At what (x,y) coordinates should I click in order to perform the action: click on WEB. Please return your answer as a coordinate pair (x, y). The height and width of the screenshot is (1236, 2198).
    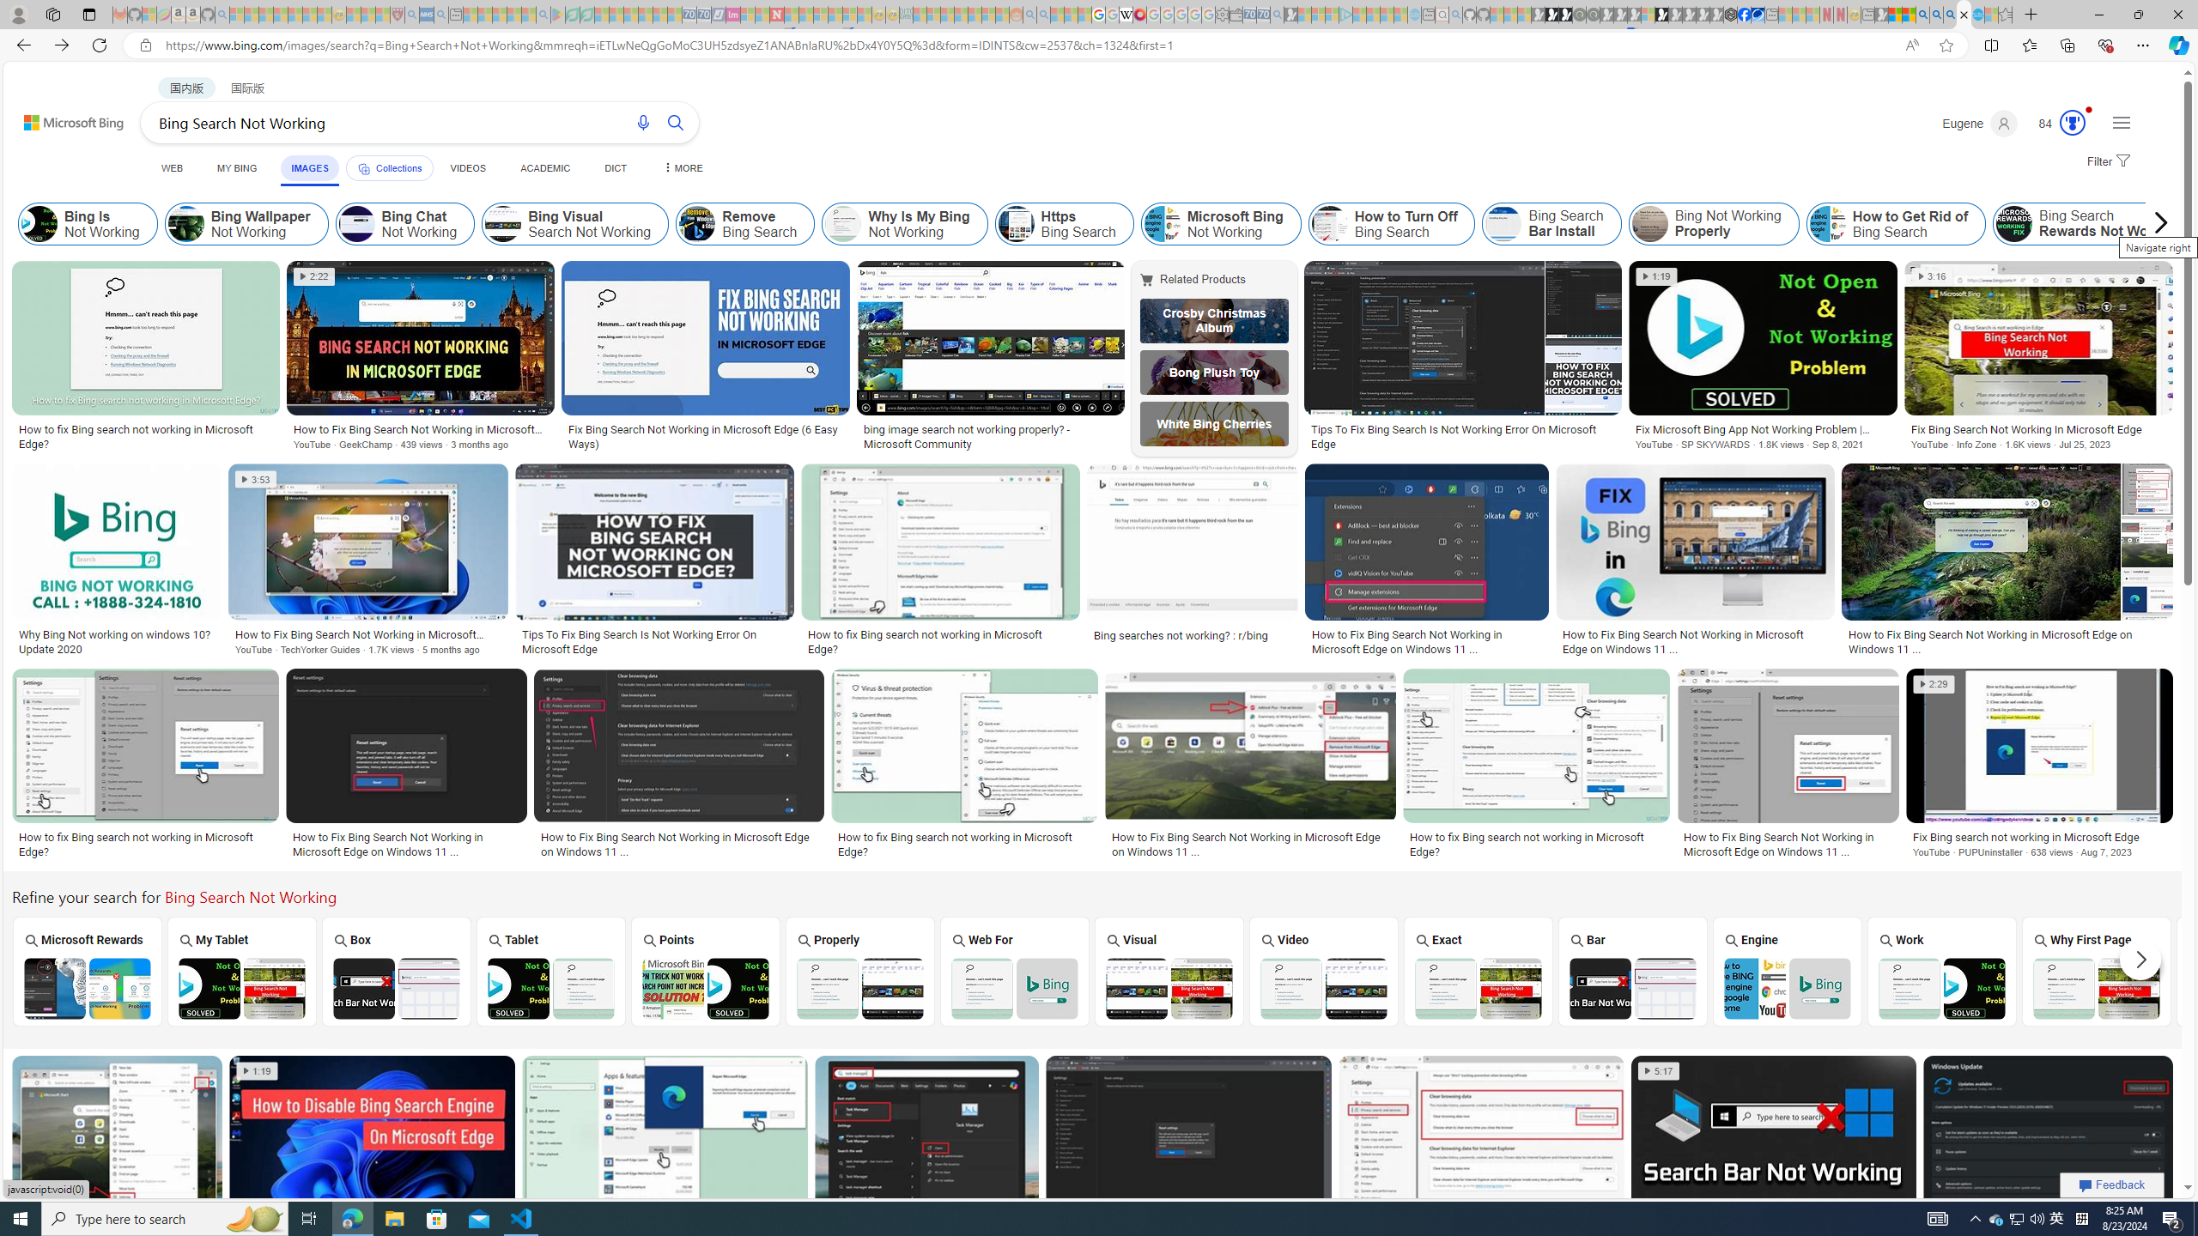
    Looking at the image, I should click on (172, 168).